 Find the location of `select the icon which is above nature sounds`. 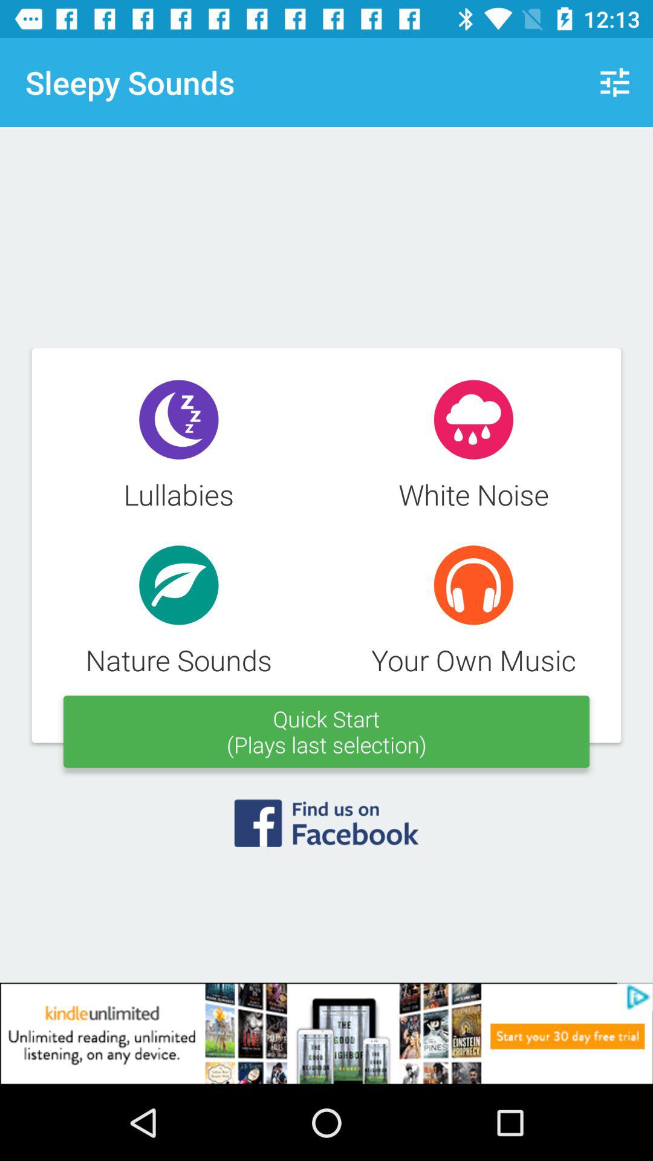

select the icon which is above nature sounds is located at coordinates (179, 585).